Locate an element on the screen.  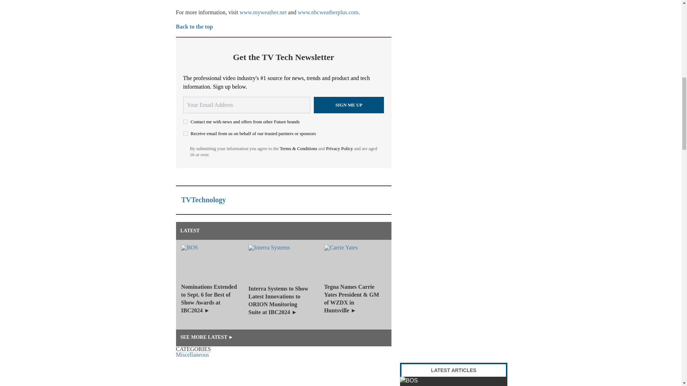
Back to the top is located at coordinates (194, 26).